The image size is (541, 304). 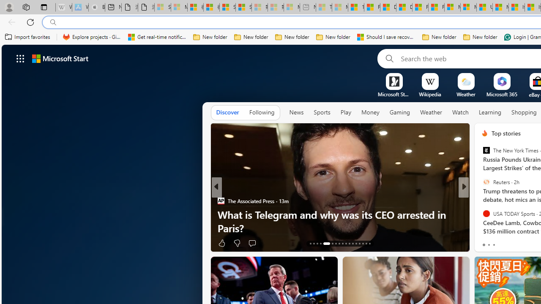 I want to click on Money, so click(x=370, y=112).